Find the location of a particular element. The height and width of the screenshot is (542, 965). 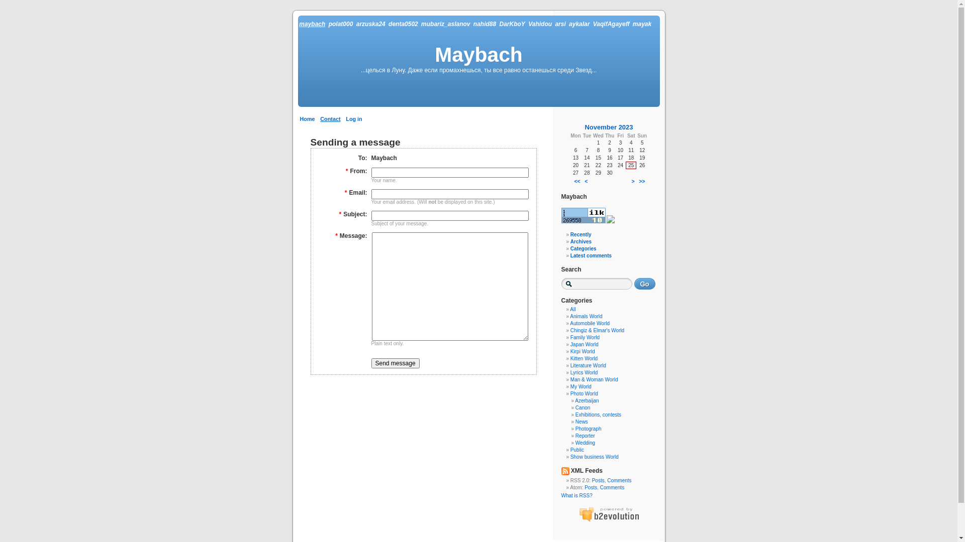

arsi is located at coordinates (560, 24).